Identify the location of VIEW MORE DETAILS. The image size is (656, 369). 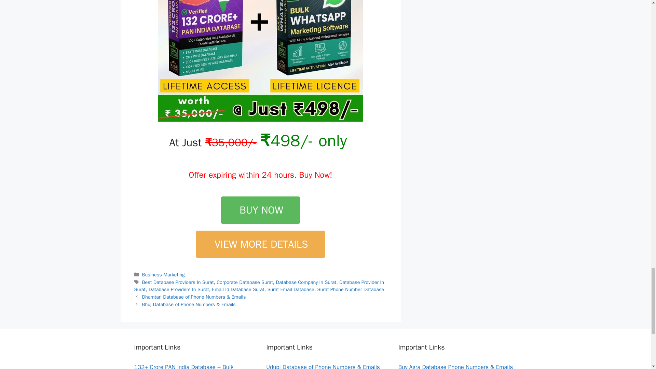
(260, 244).